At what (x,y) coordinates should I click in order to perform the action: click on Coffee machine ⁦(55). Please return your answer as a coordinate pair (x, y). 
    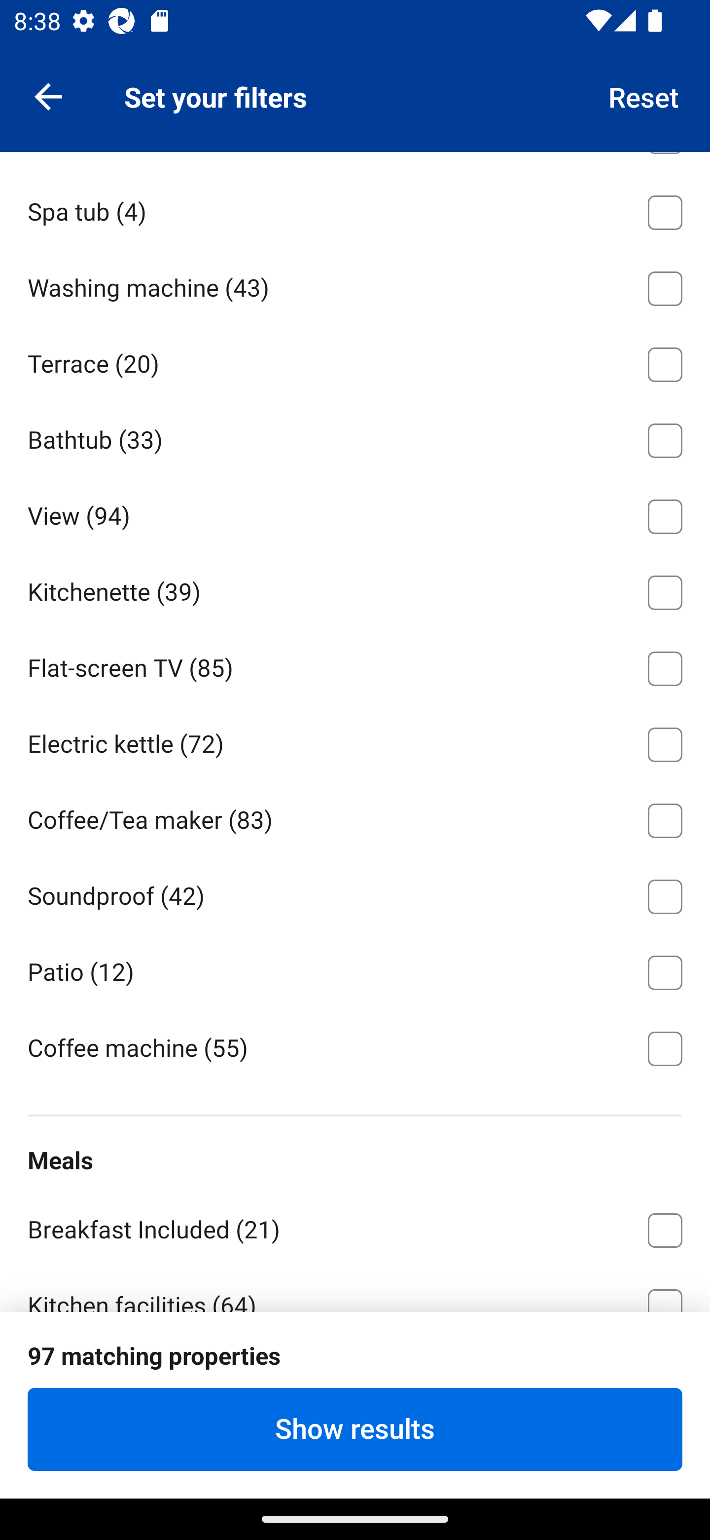
    Looking at the image, I should click on (355, 1047).